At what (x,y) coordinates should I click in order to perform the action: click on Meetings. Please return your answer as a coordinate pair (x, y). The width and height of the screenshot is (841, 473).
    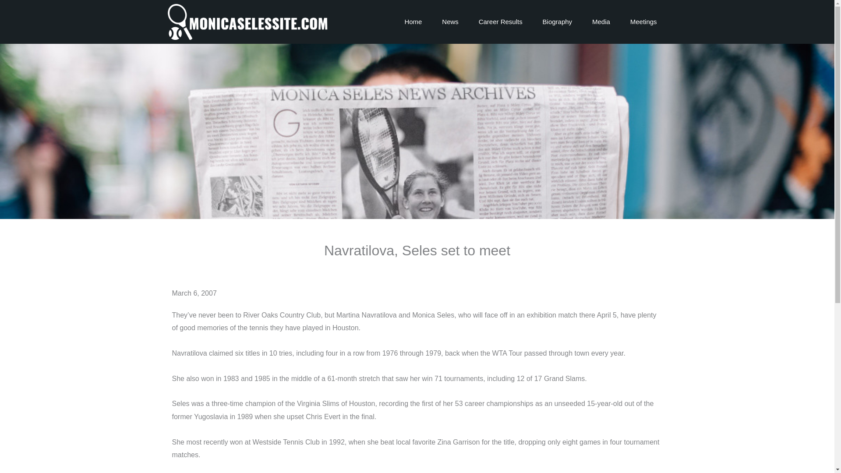
    Looking at the image, I should click on (643, 22).